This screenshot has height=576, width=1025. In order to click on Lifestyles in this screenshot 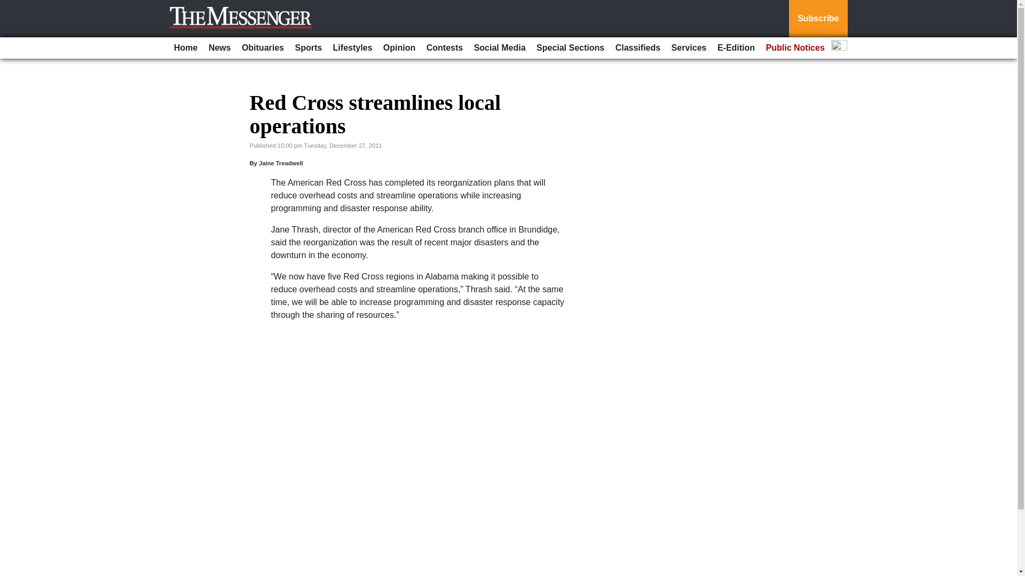, I will do `click(353, 48)`.